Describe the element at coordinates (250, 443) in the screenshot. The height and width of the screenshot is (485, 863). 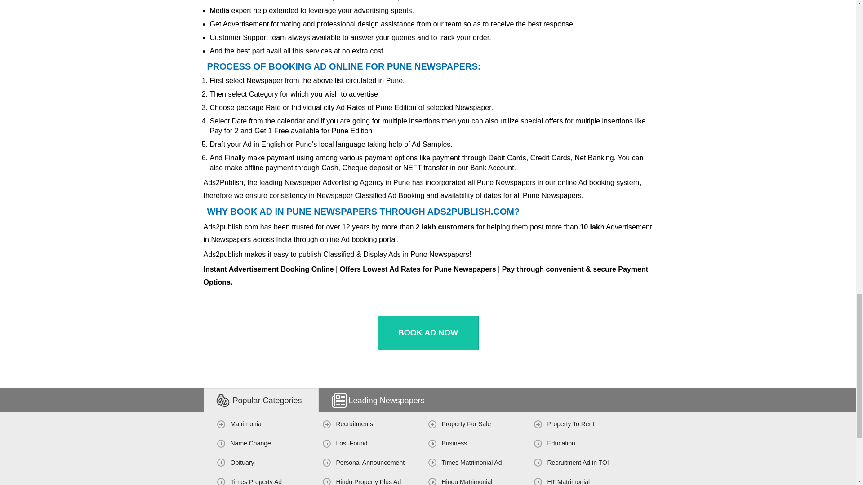
I see `Give-Name-Change-Ad-in-Newspaper` at that location.